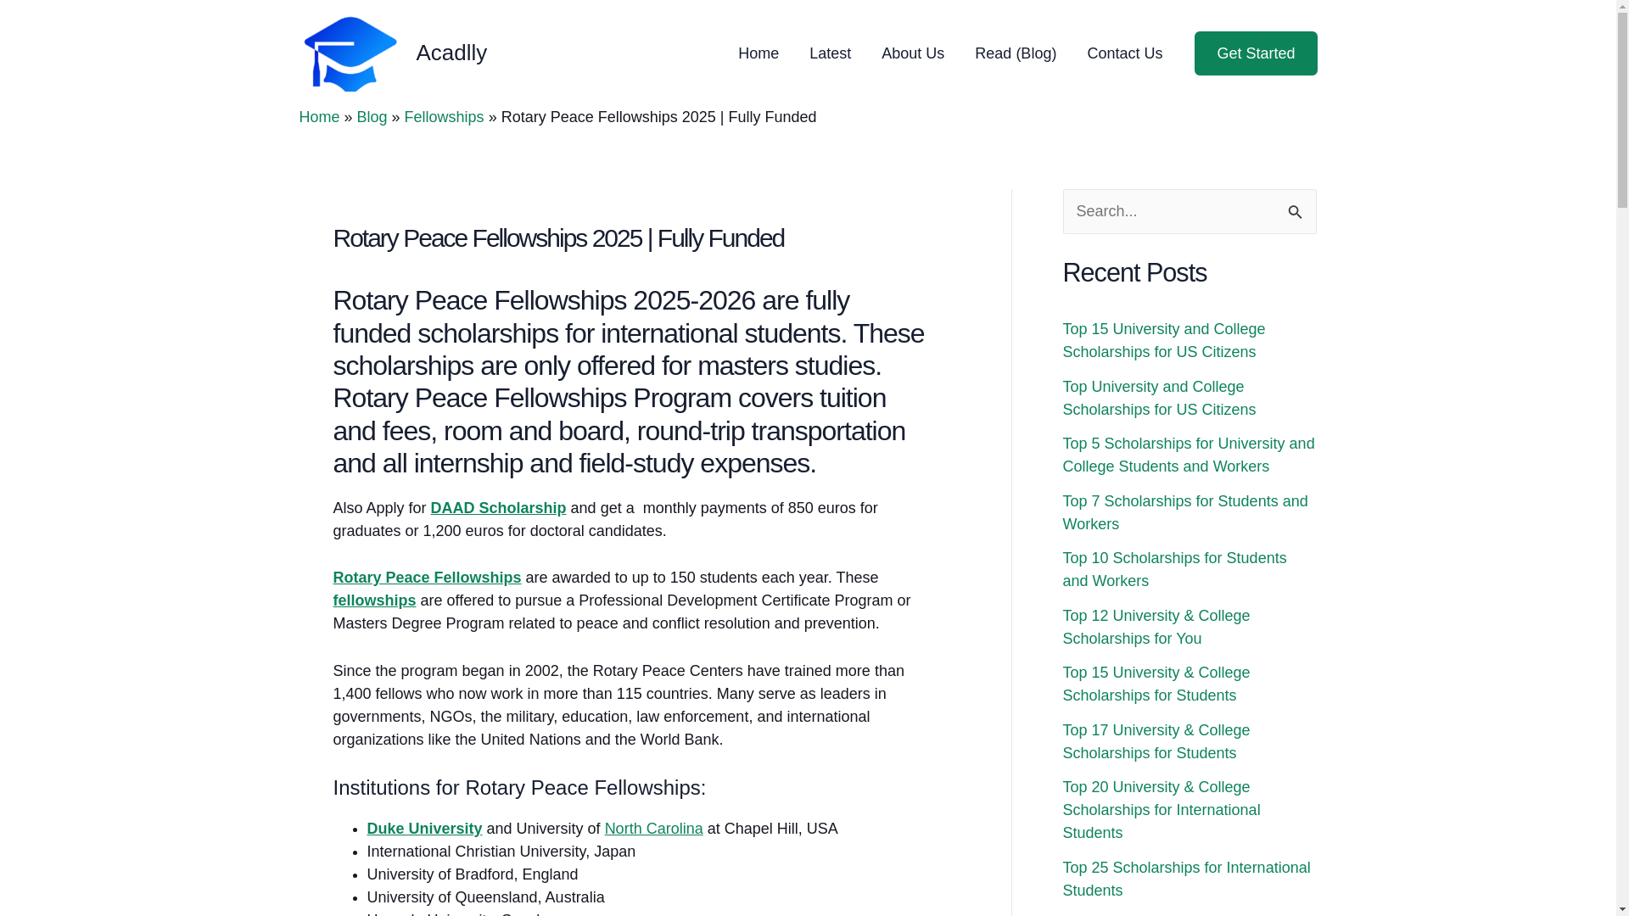  Describe the element at coordinates (1125, 53) in the screenshot. I see `Contact Us` at that location.